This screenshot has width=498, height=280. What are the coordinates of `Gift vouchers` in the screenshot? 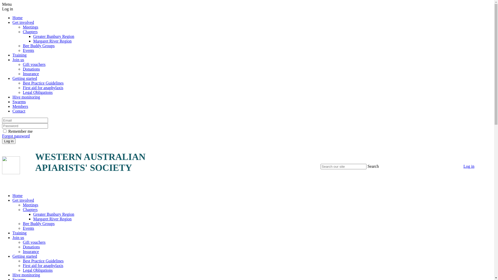 It's located at (34, 64).